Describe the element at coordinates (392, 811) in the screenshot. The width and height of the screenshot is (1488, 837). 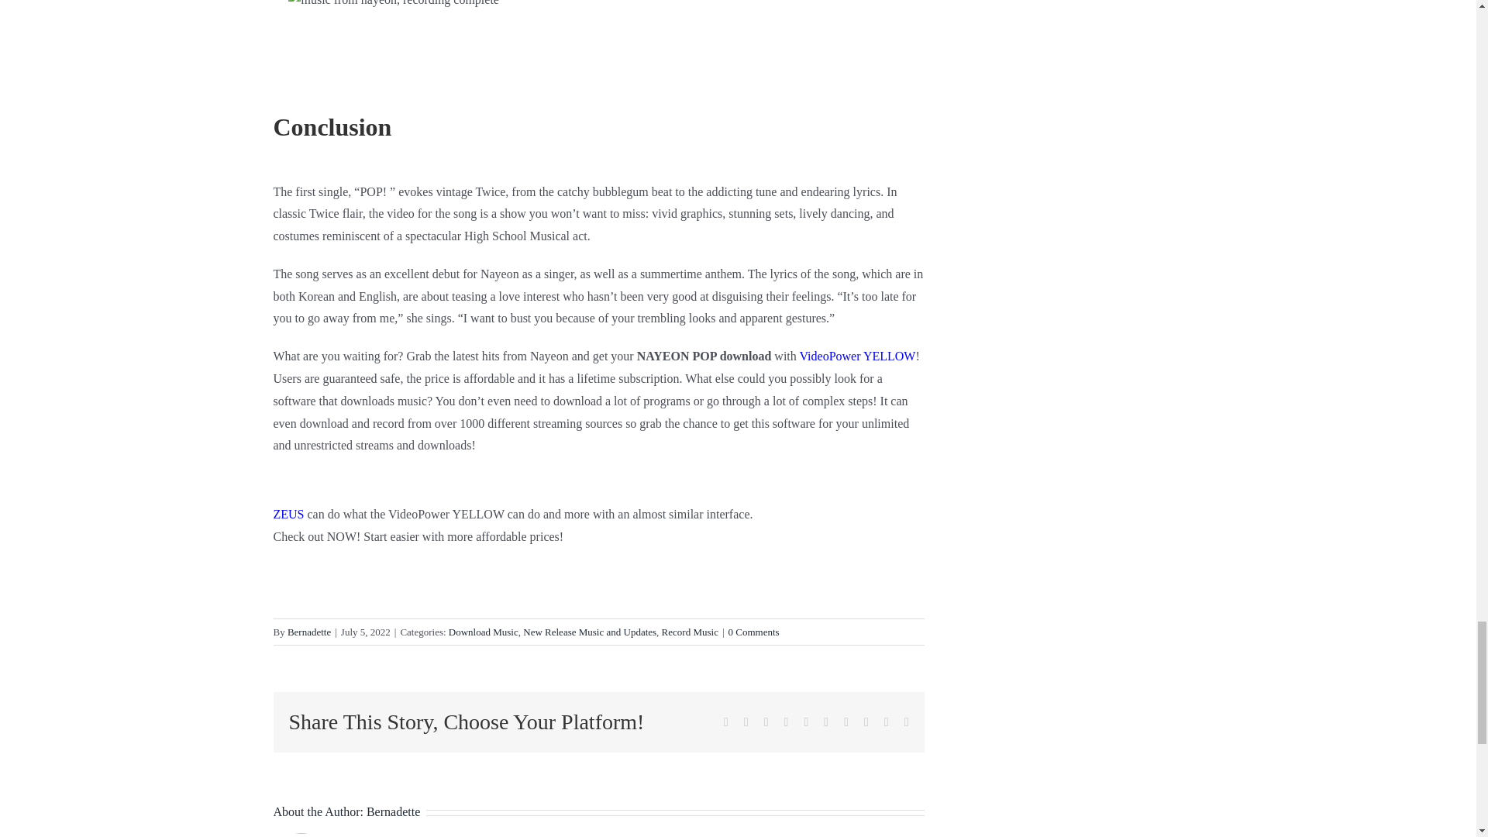
I see `Posts by Bernadette` at that location.